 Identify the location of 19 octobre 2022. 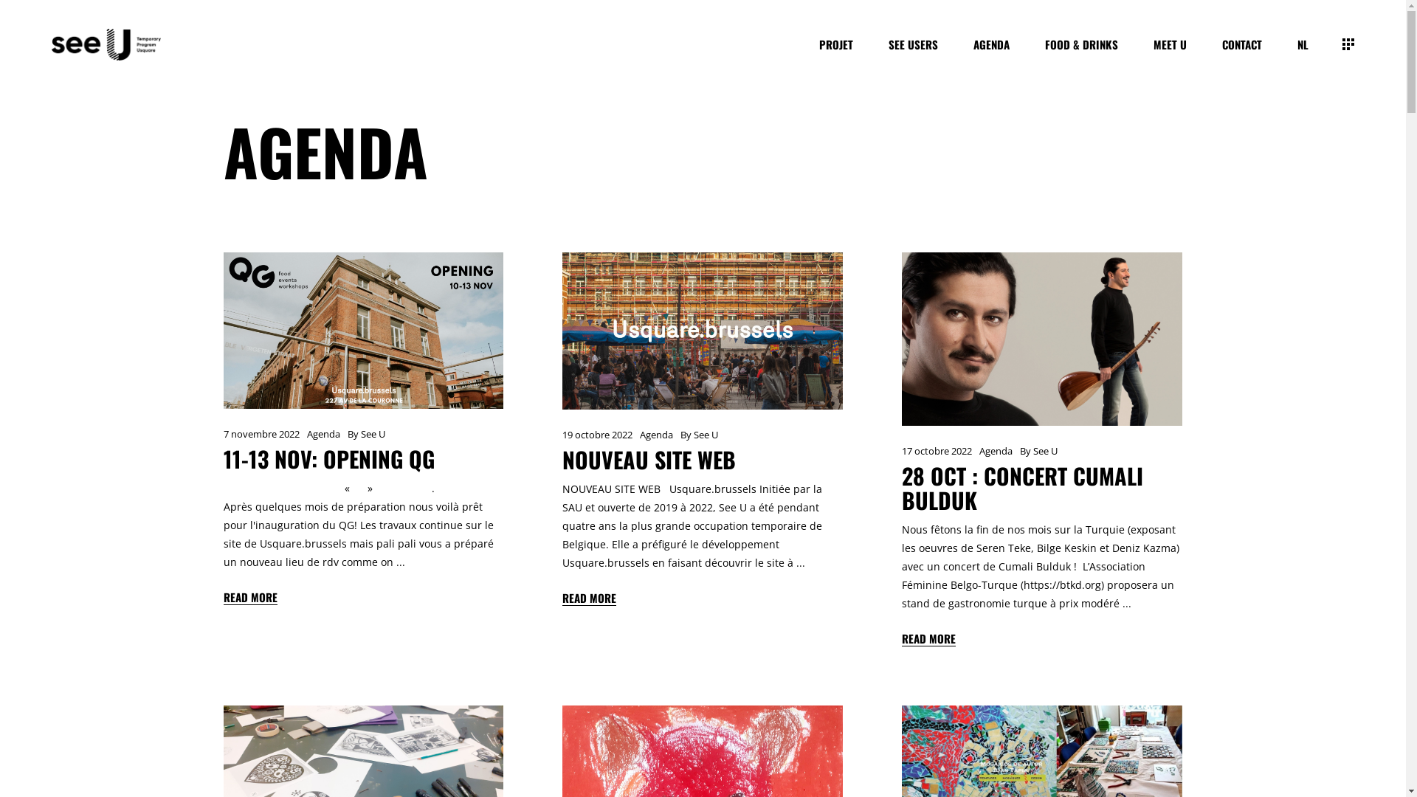
(598, 435).